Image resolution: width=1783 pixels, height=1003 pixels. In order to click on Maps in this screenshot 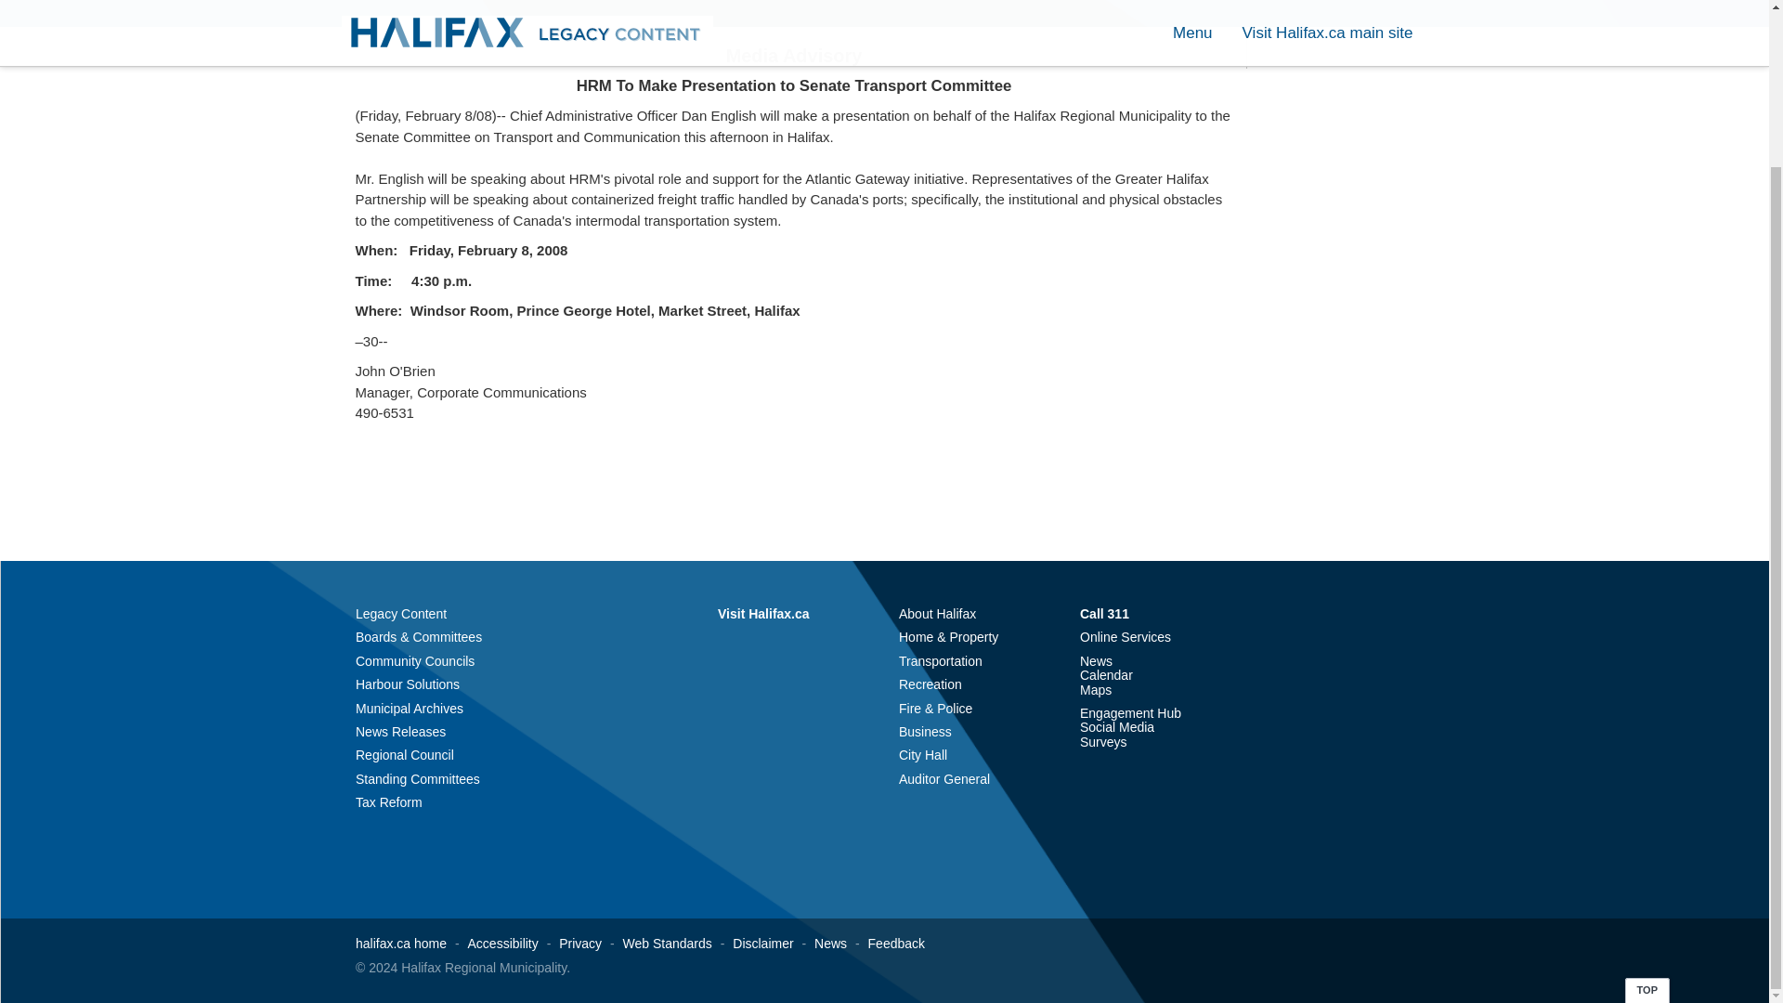, I will do `click(1096, 689)`.